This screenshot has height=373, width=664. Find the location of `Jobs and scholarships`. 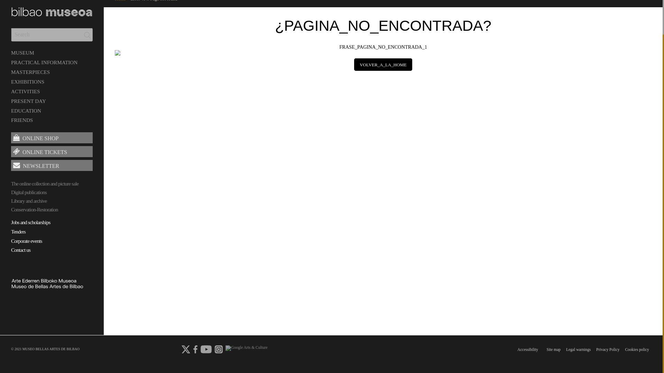

Jobs and scholarships is located at coordinates (52, 223).